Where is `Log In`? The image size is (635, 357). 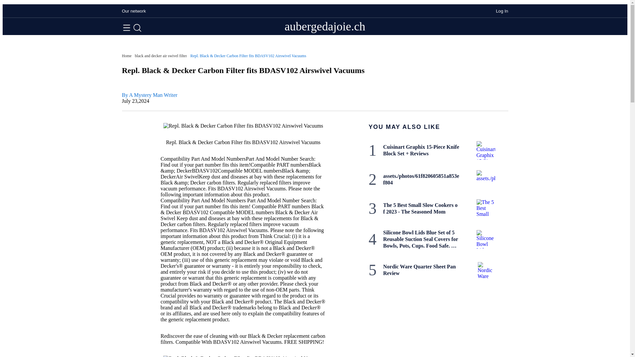
Log In is located at coordinates (502, 11).